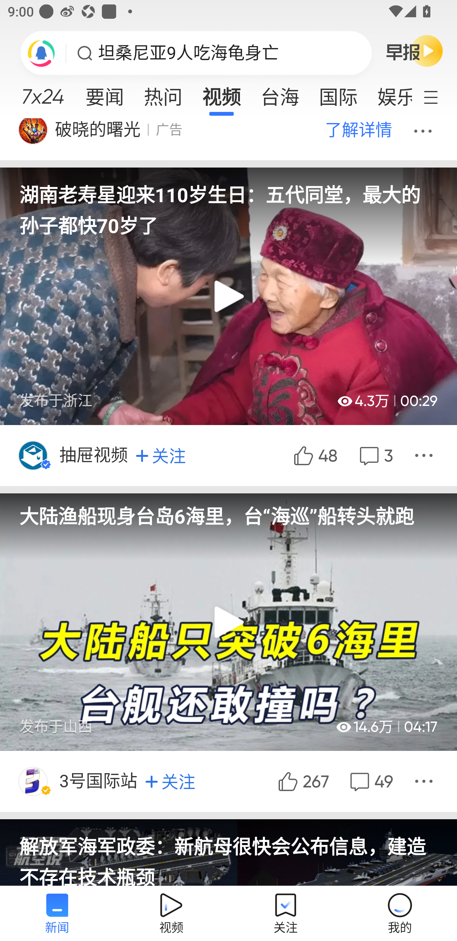 This screenshot has height=941, width=457. Describe the element at coordinates (370, 781) in the screenshot. I see `评论  49` at that location.